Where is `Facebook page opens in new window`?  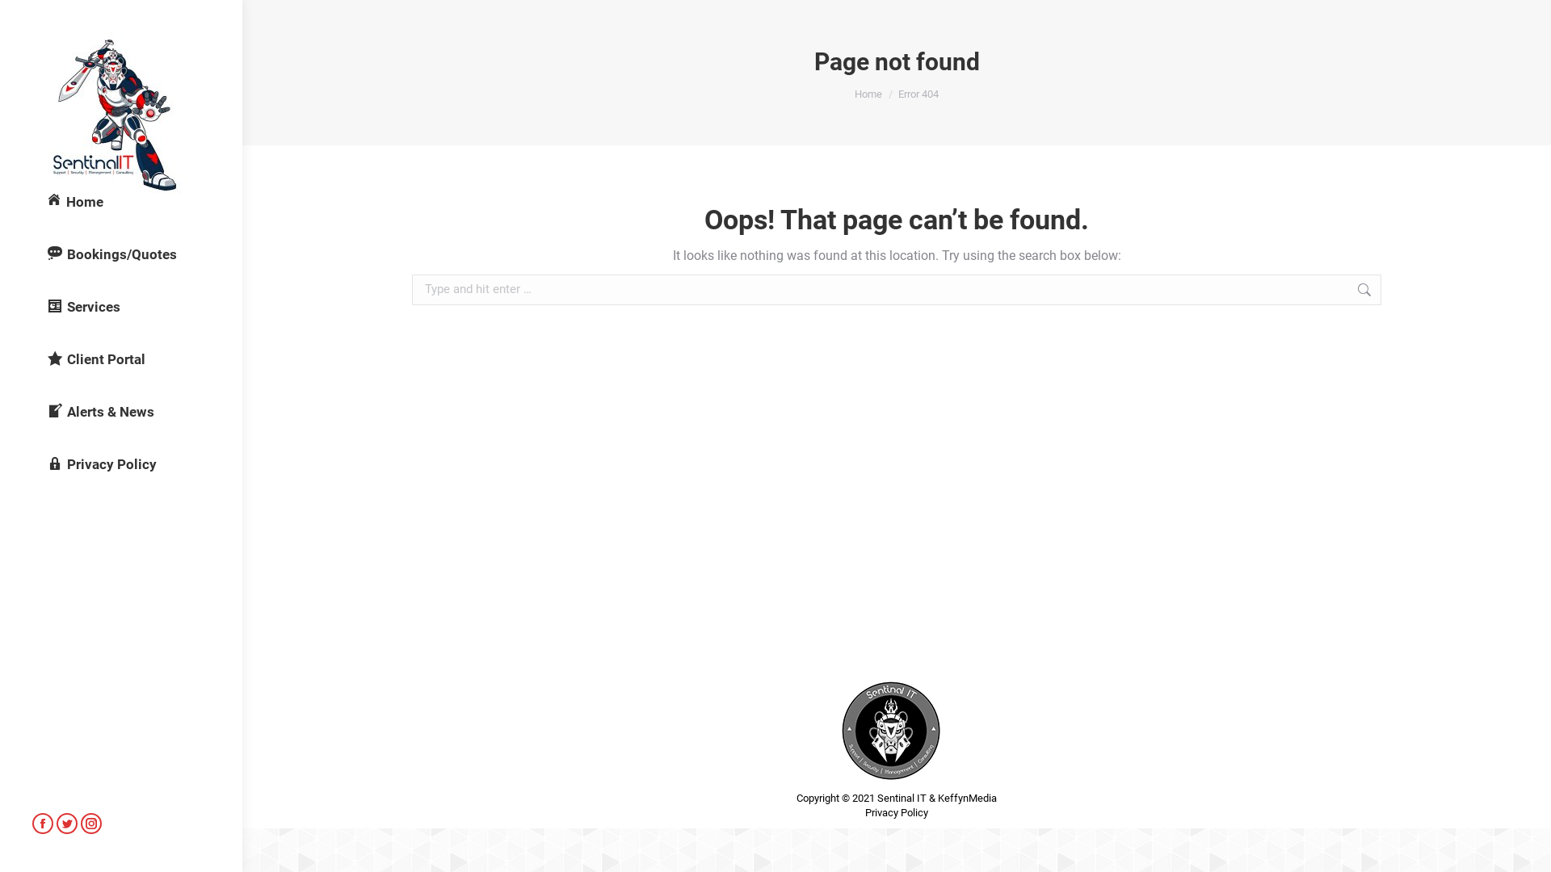
Facebook page opens in new window is located at coordinates (43, 824).